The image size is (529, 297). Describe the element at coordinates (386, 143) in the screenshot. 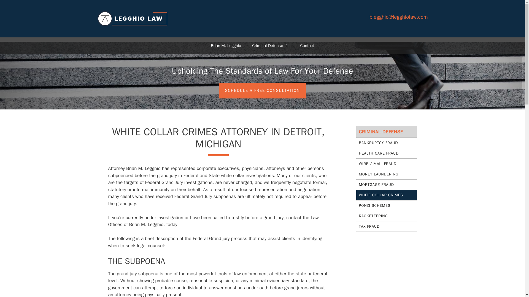

I see `BANKRUPTCY FRAUD` at that location.